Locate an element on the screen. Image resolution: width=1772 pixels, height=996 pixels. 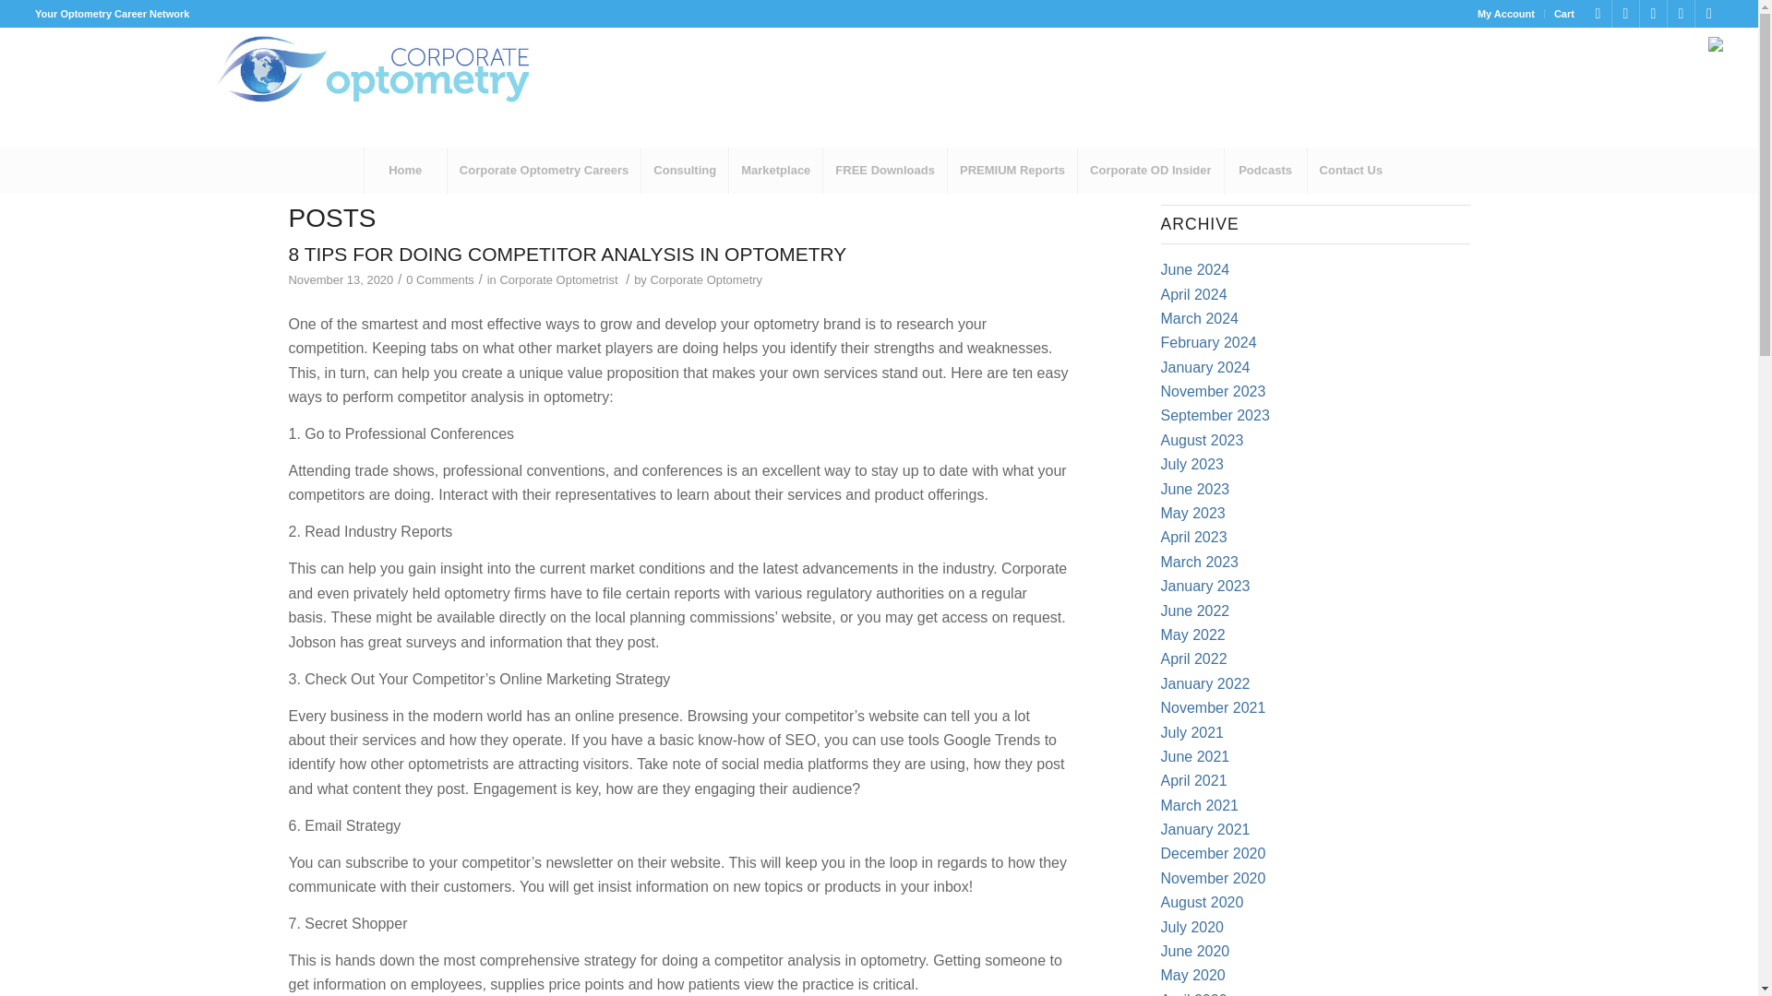
Twitter is located at coordinates (1680, 14).